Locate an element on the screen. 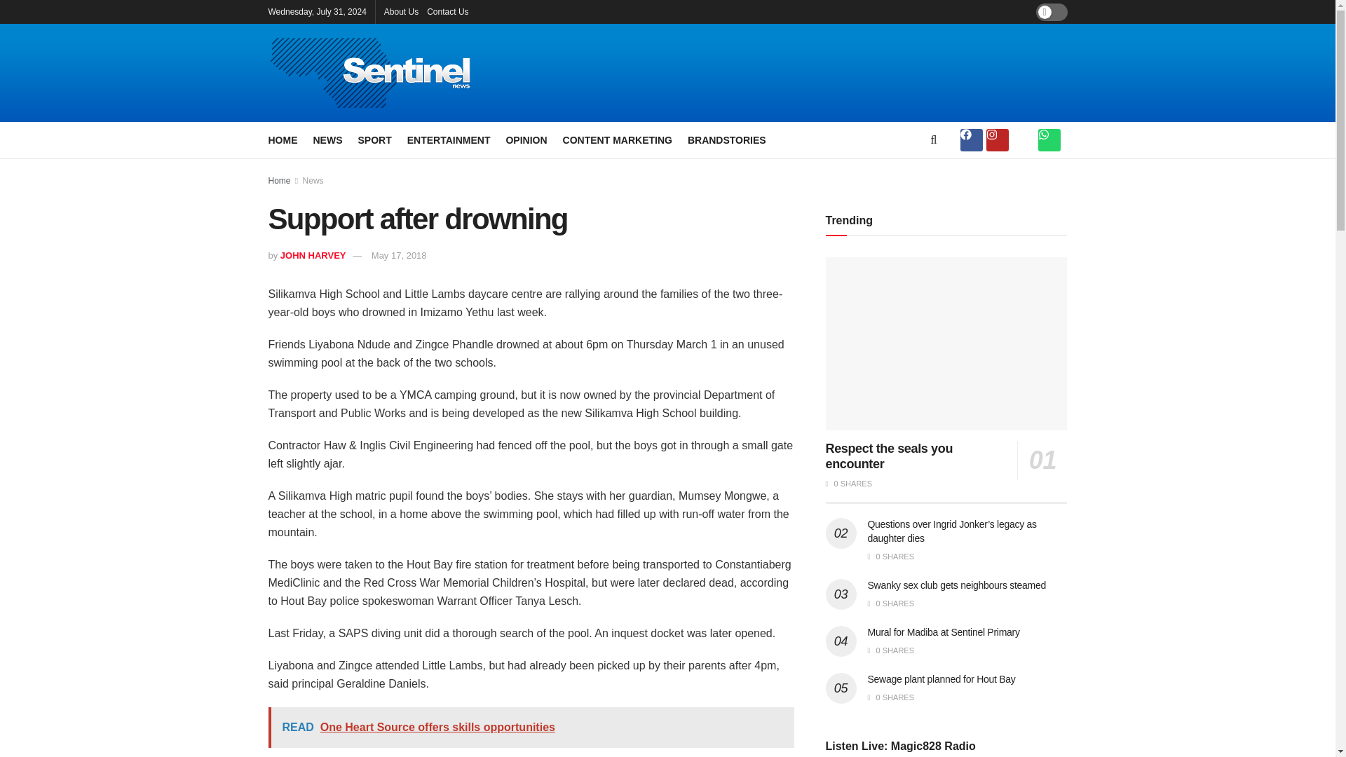 Image resolution: width=1346 pixels, height=757 pixels. News is located at coordinates (313, 180).